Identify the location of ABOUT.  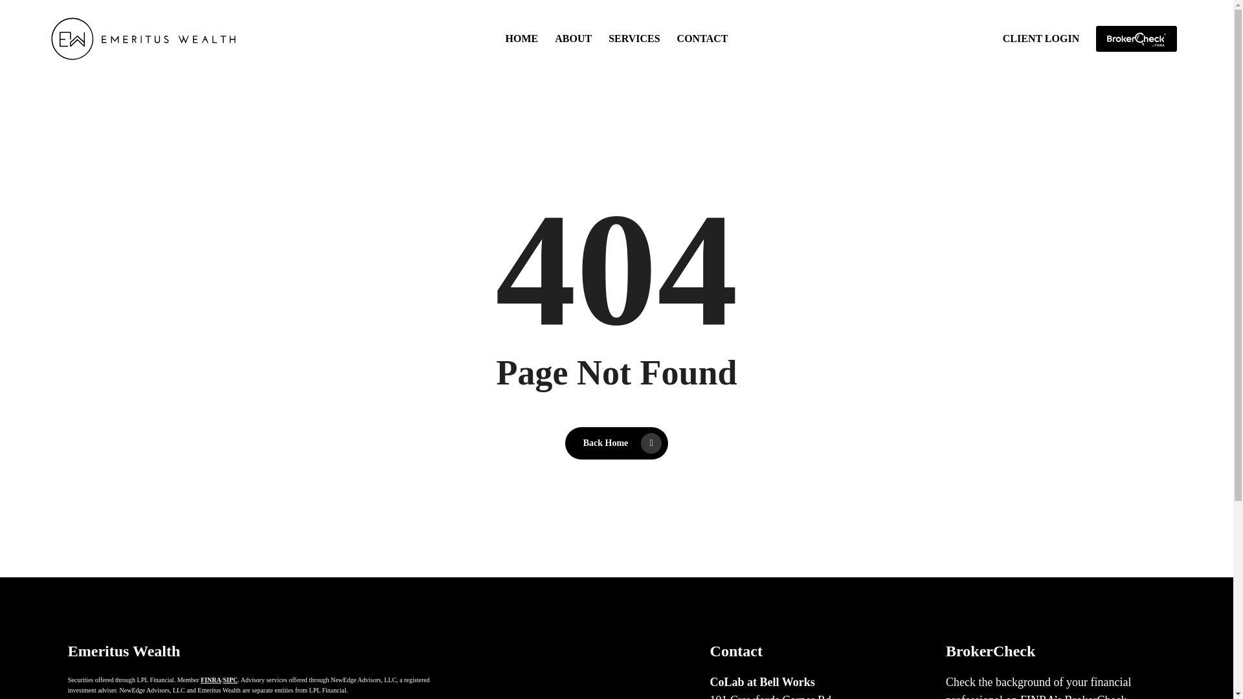
(522, 39).